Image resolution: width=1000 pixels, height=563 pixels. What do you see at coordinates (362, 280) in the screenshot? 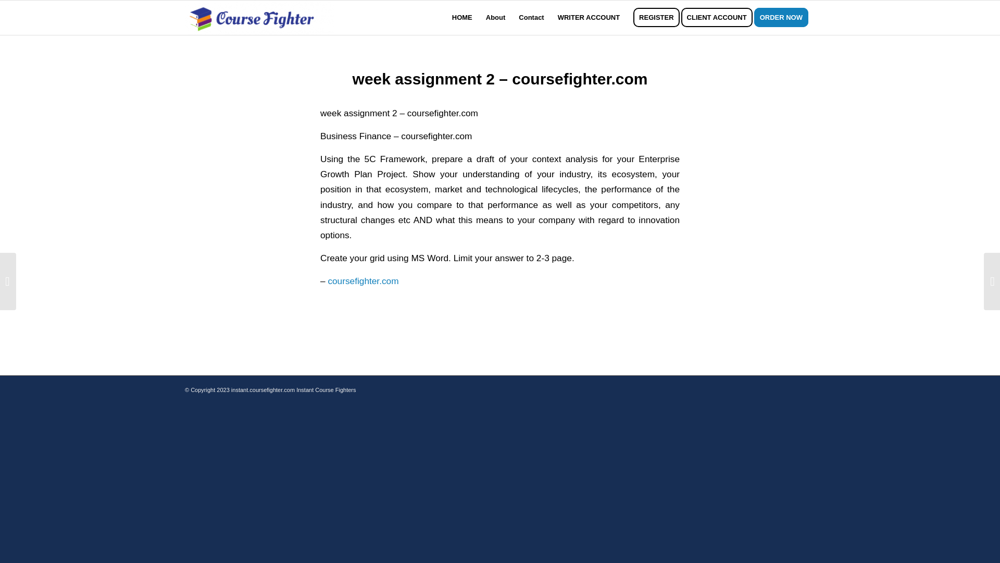
I see `coursefighter.com` at bounding box center [362, 280].